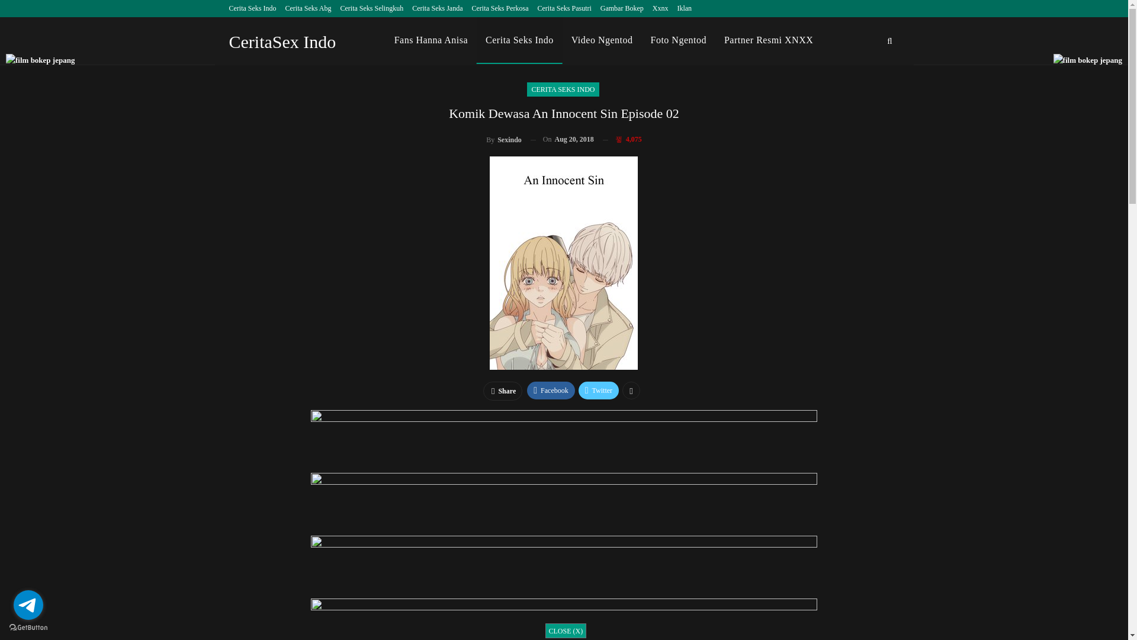  What do you see at coordinates (252, 8) in the screenshot?
I see `Cerita Seks Indo` at bounding box center [252, 8].